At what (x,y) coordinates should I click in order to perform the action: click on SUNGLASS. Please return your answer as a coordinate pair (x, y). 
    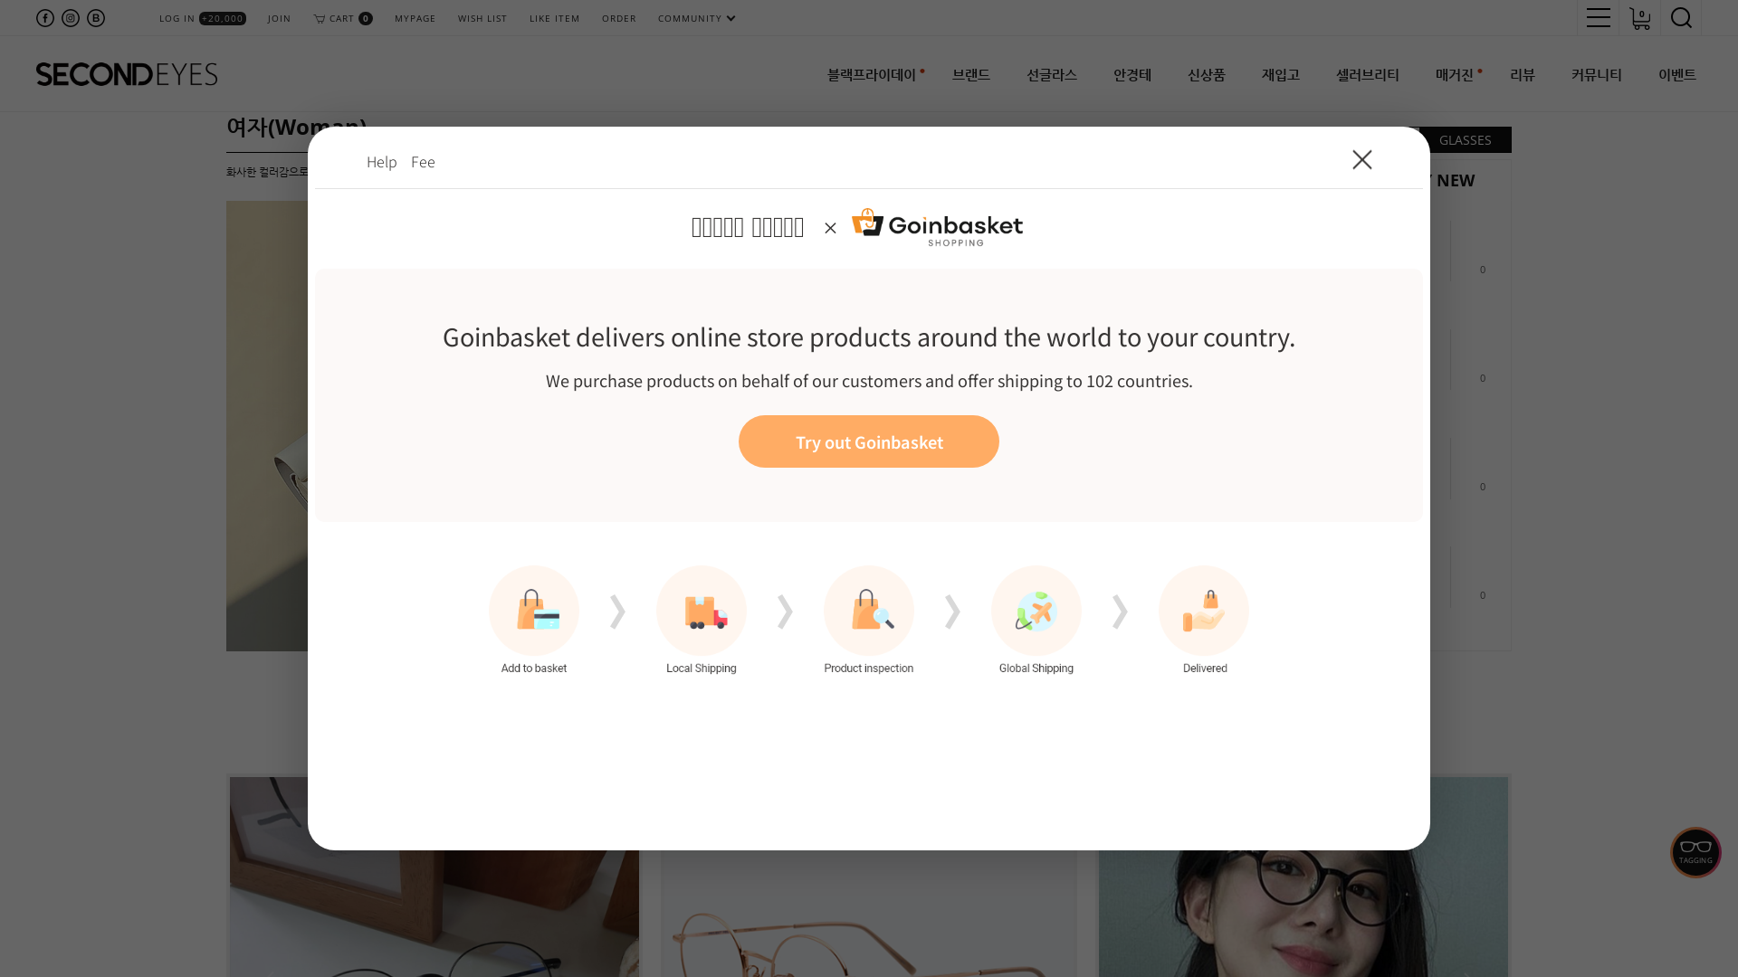
    Looking at the image, I should click on (1374, 139).